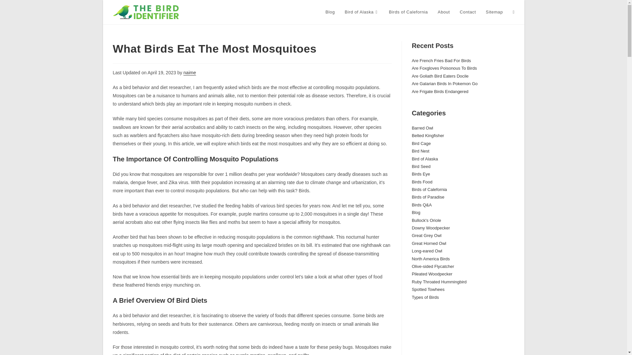 The width and height of the screenshot is (632, 355). Describe the element at coordinates (190, 72) in the screenshot. I see `naime` at that location.